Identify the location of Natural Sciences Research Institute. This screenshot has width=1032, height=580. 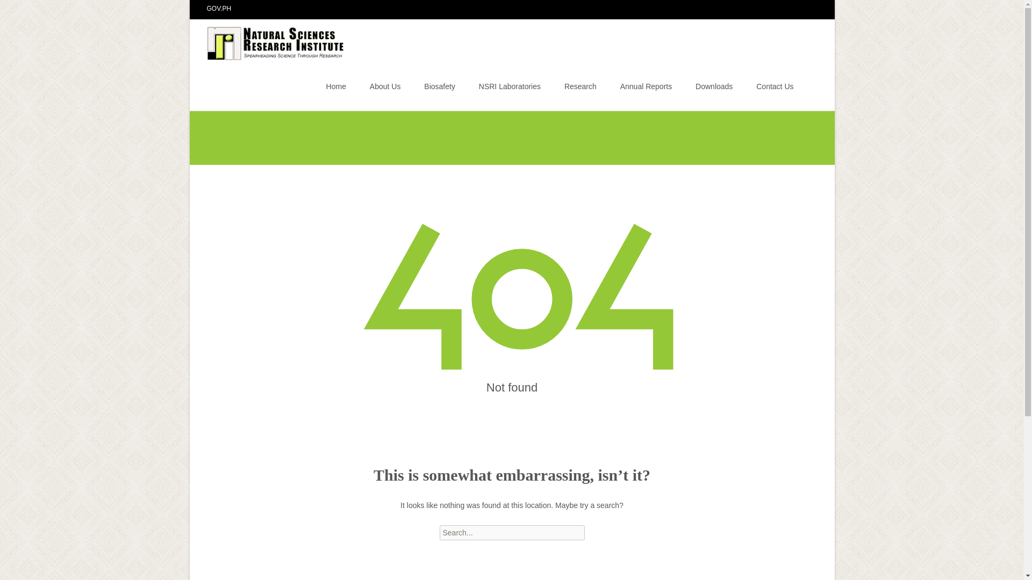
(268, 40).